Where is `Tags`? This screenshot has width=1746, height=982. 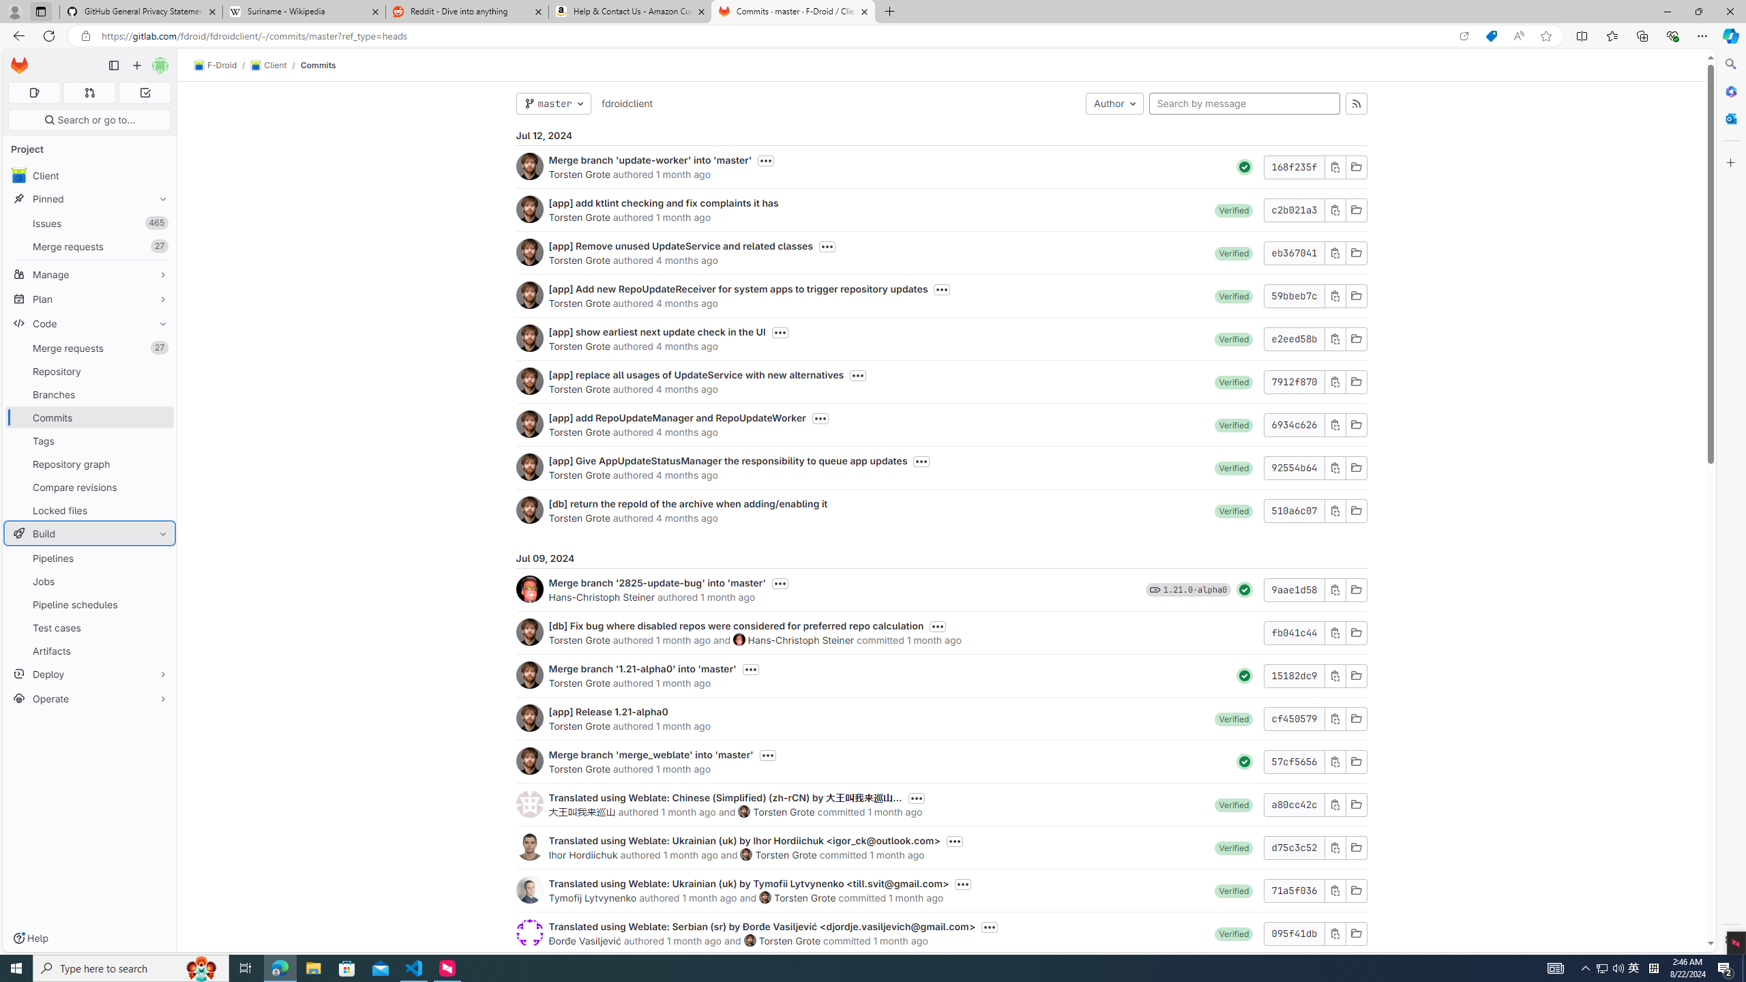
Tags is located at coordinates (90, 441).